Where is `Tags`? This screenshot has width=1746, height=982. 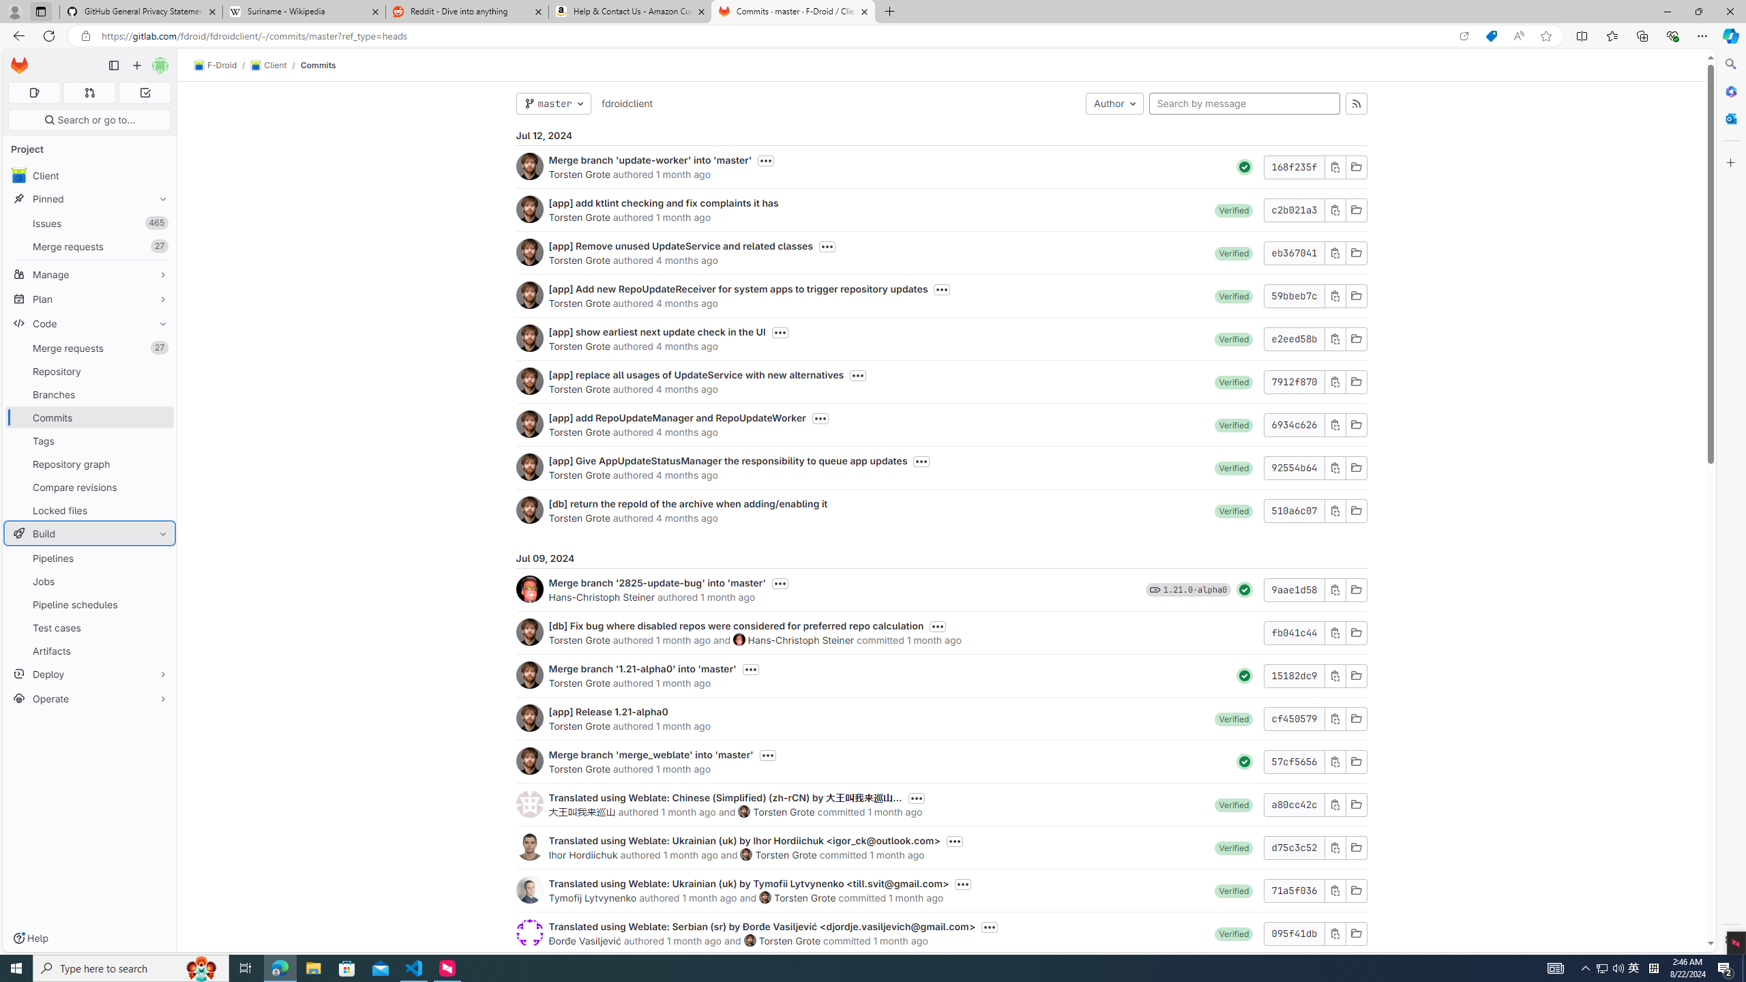
Tags is located at coordinates (90, 441).